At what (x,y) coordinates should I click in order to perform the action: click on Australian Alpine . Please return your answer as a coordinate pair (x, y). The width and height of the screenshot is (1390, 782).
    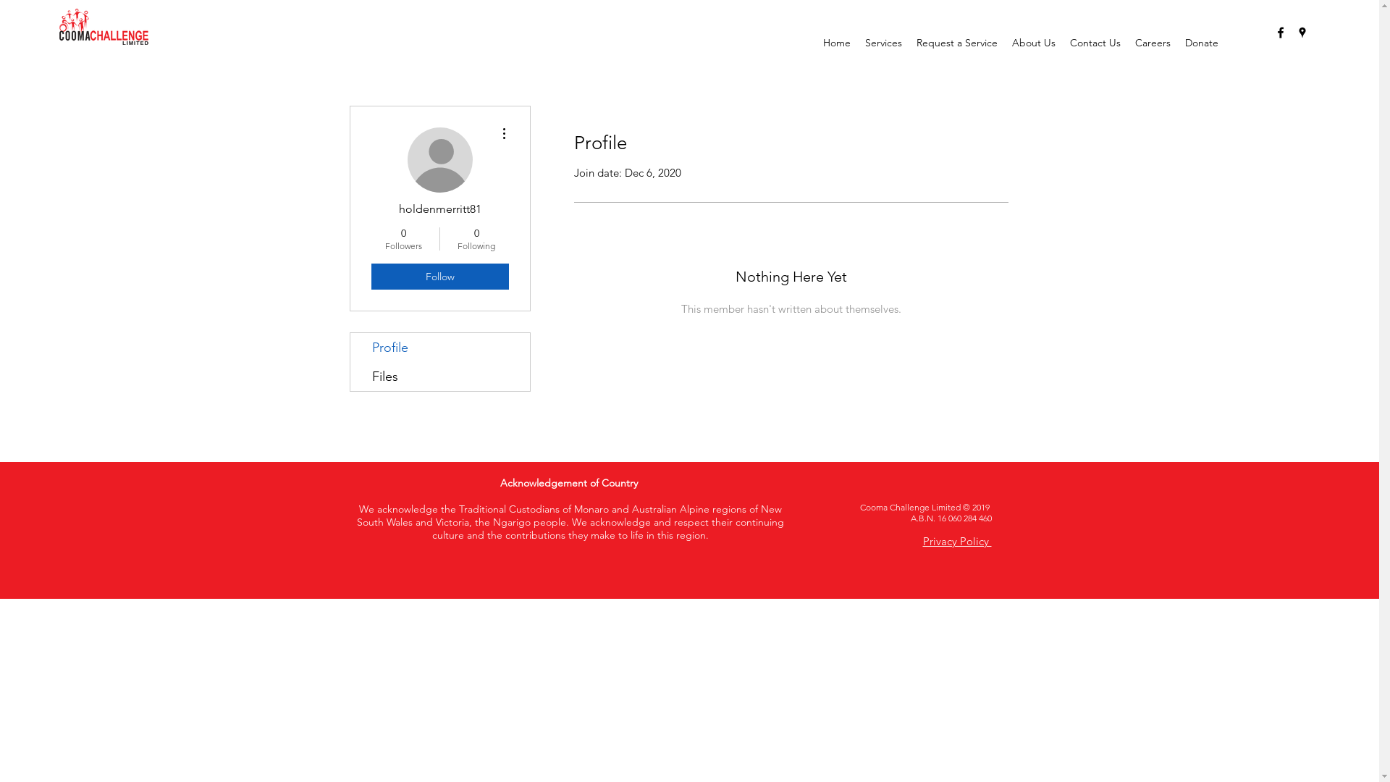
    Looking at the image, I should click on (672, 509).